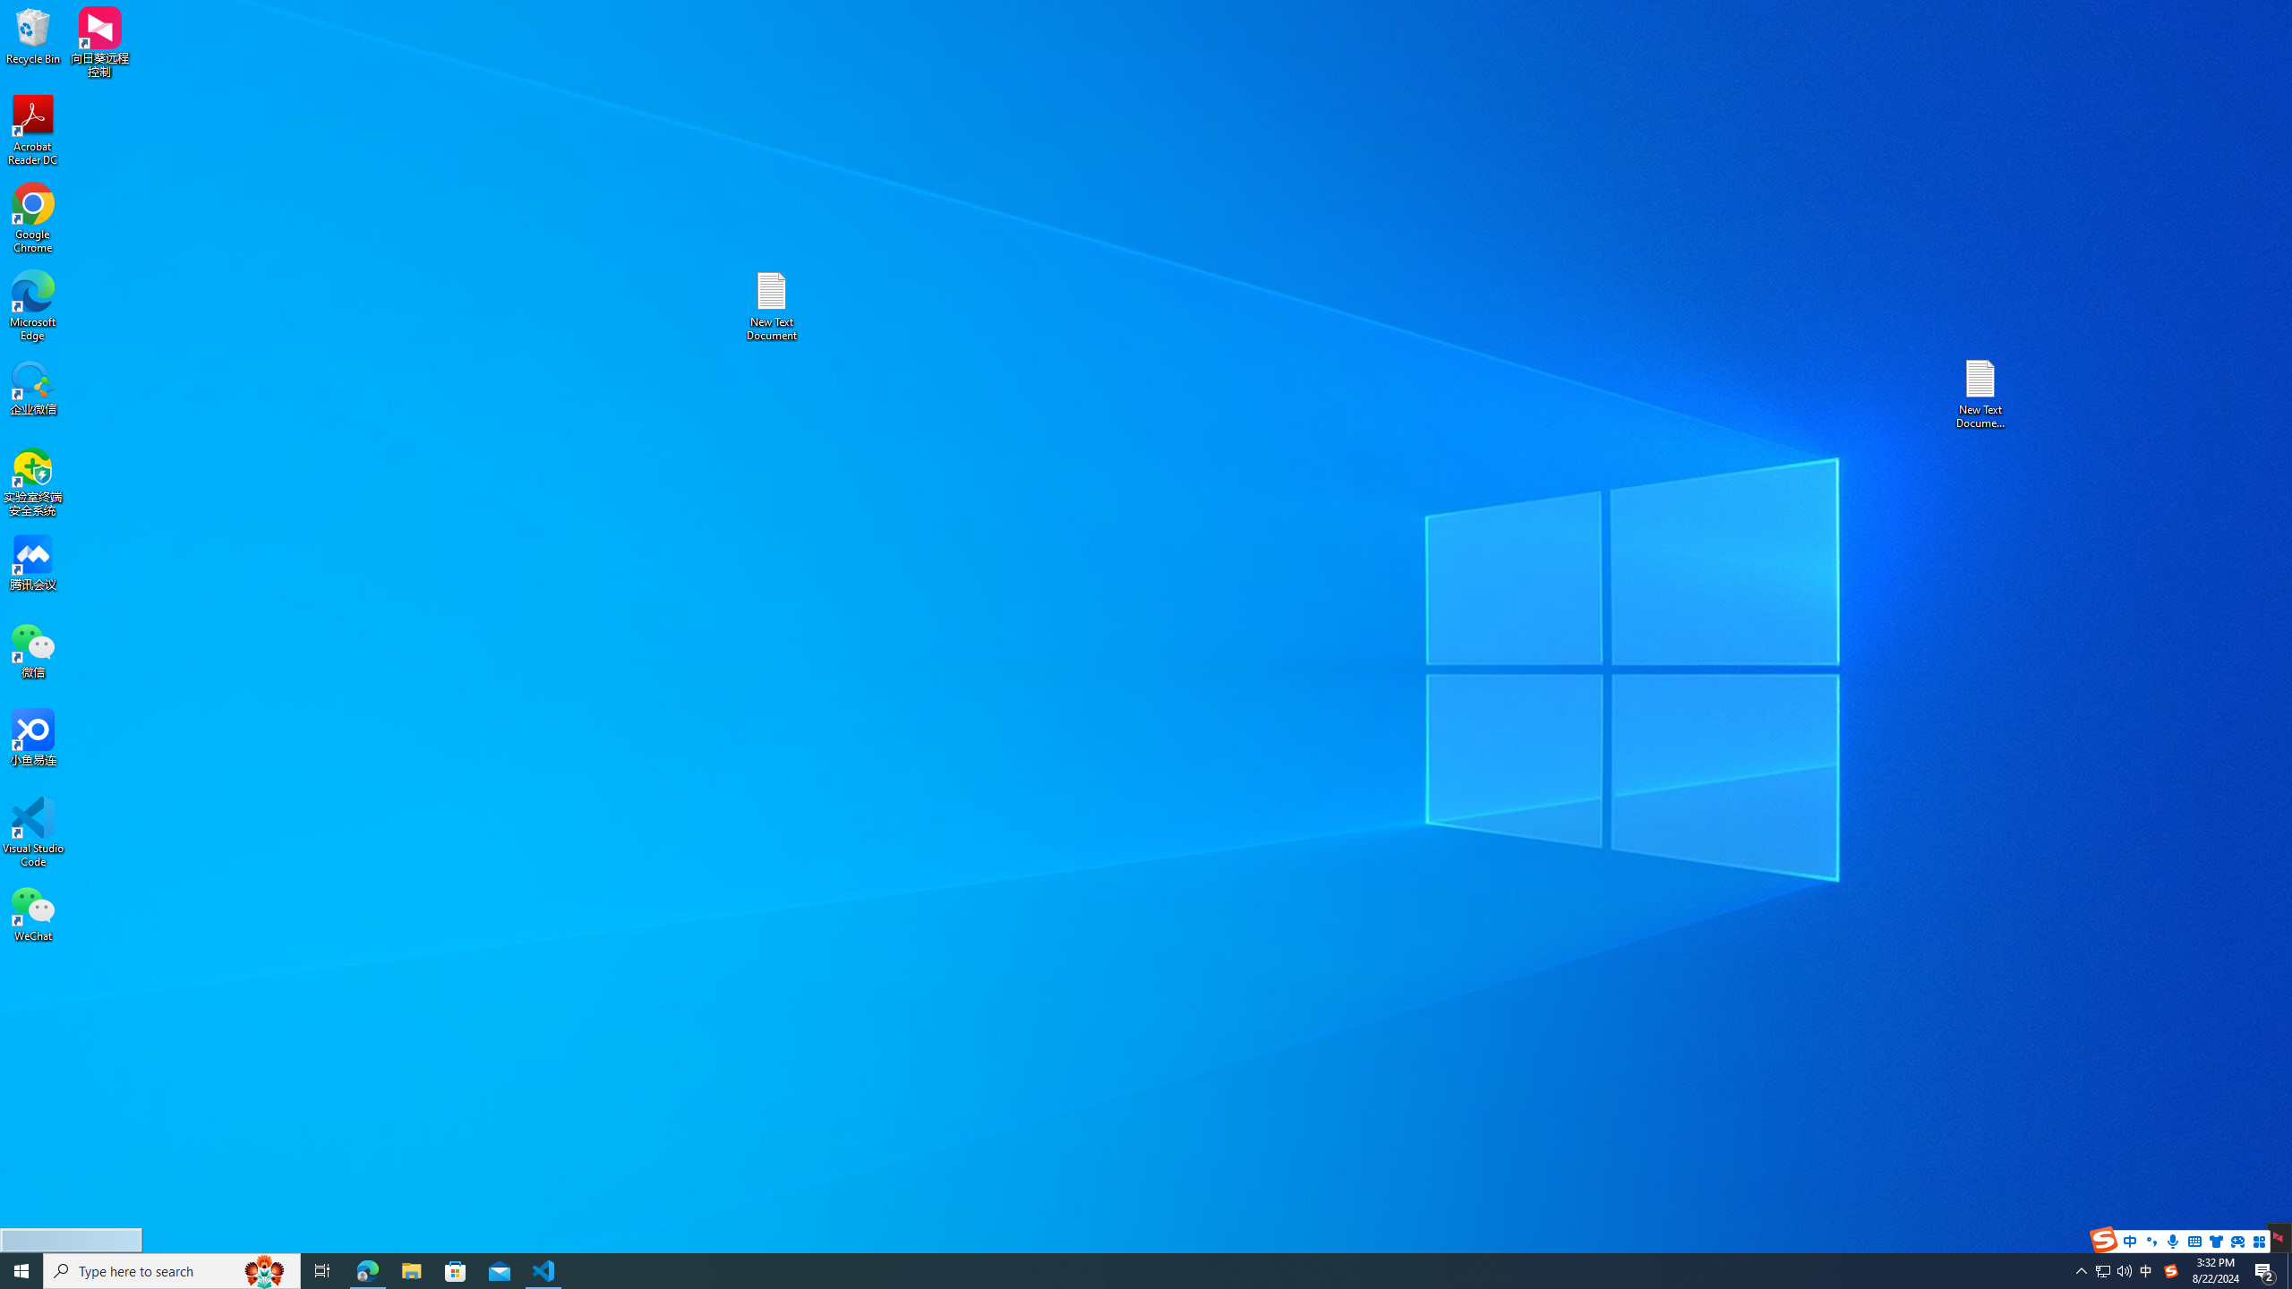  Describe the element at coordinates (33, 306) in the screenshot. I see `Microsoft Edge` at that location.